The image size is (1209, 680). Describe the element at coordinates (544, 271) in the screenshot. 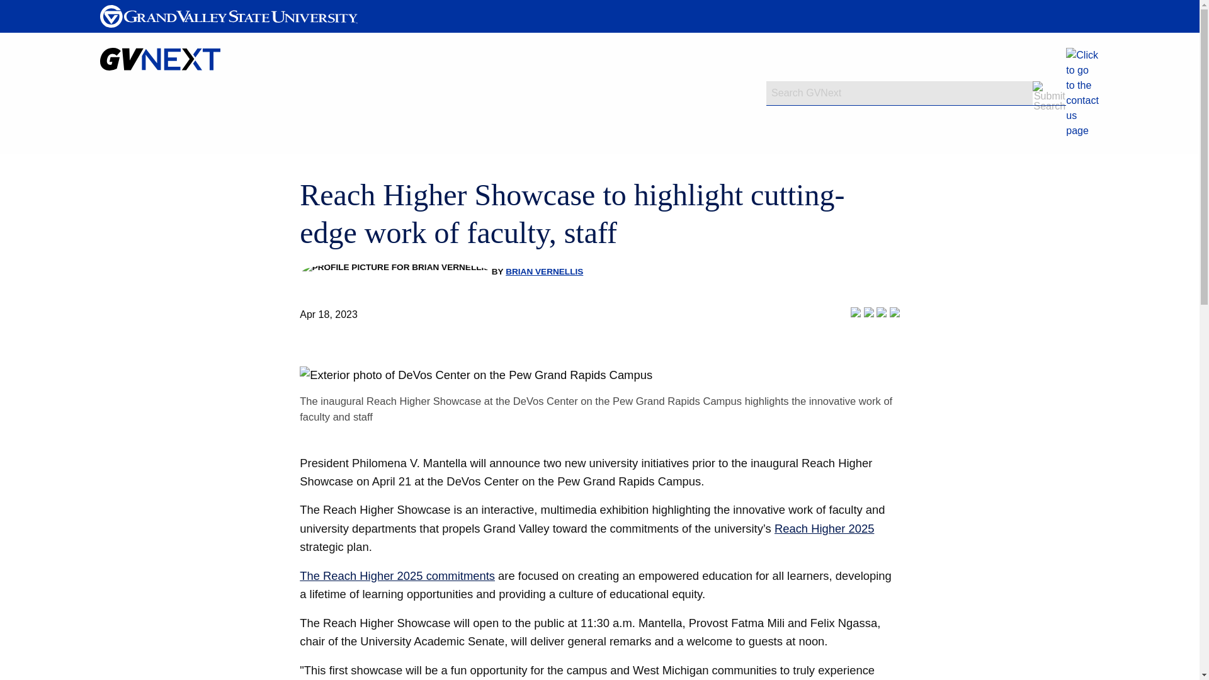

I see `BRIAN VERNELLIS` at that location.